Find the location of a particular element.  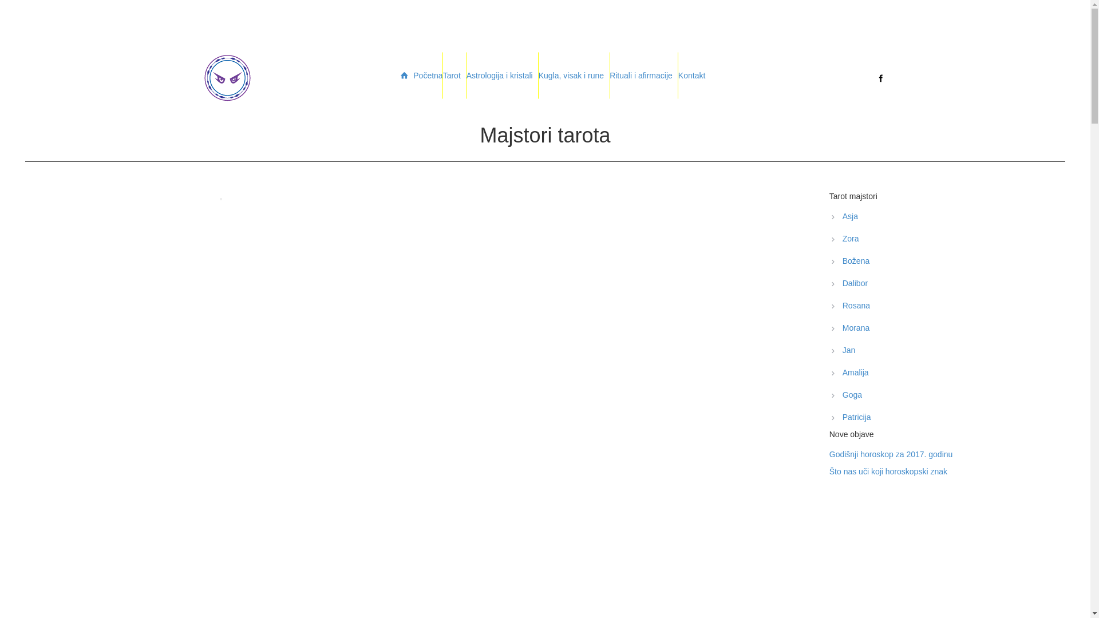

Rituali i afirmacije is located at coordinates (644, 76).